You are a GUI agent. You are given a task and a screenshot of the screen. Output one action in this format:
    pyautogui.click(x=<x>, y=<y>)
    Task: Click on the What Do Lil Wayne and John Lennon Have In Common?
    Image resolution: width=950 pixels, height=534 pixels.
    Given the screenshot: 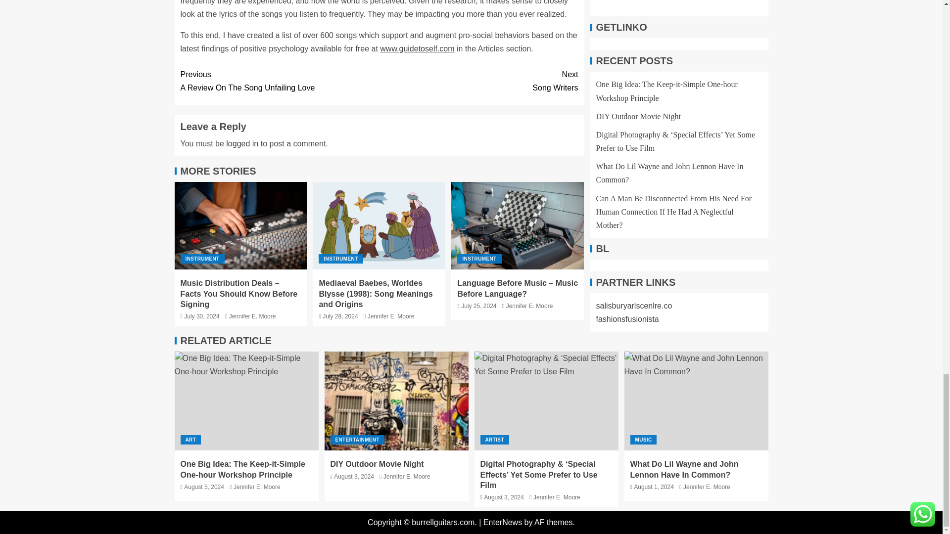 What is the action you would take?
    pyautogui.click(x=280, y=81)
    